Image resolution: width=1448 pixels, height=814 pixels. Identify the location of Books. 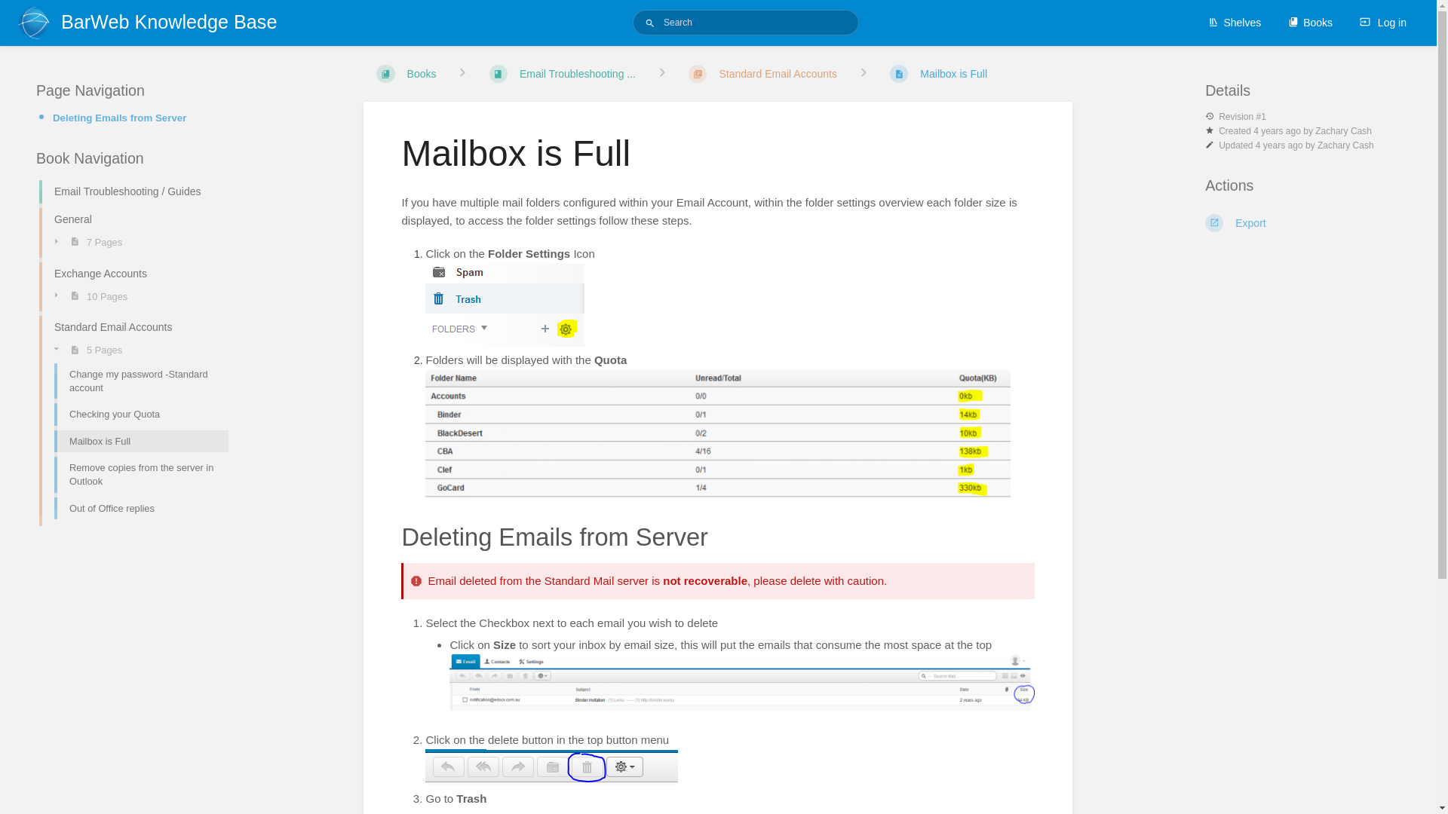
(406, 74).